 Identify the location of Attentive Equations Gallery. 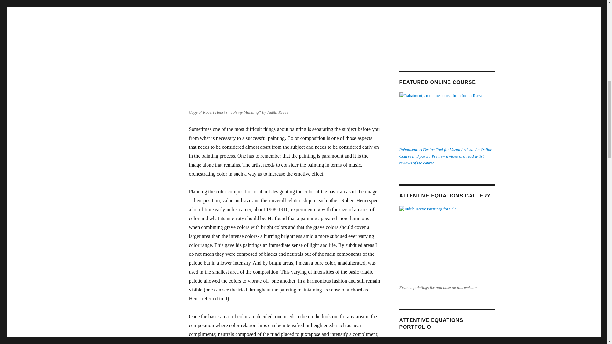
(447, 244).